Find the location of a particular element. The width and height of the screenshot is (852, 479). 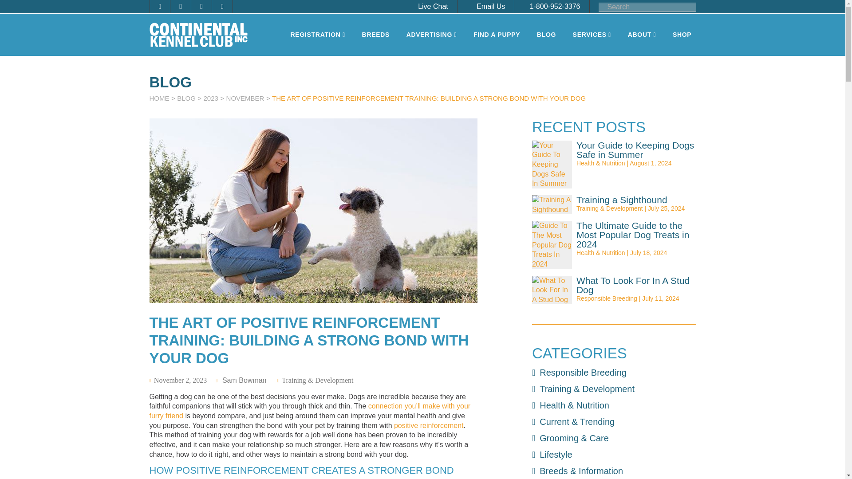

REGISTRATION is located at coordinates (317, 35).